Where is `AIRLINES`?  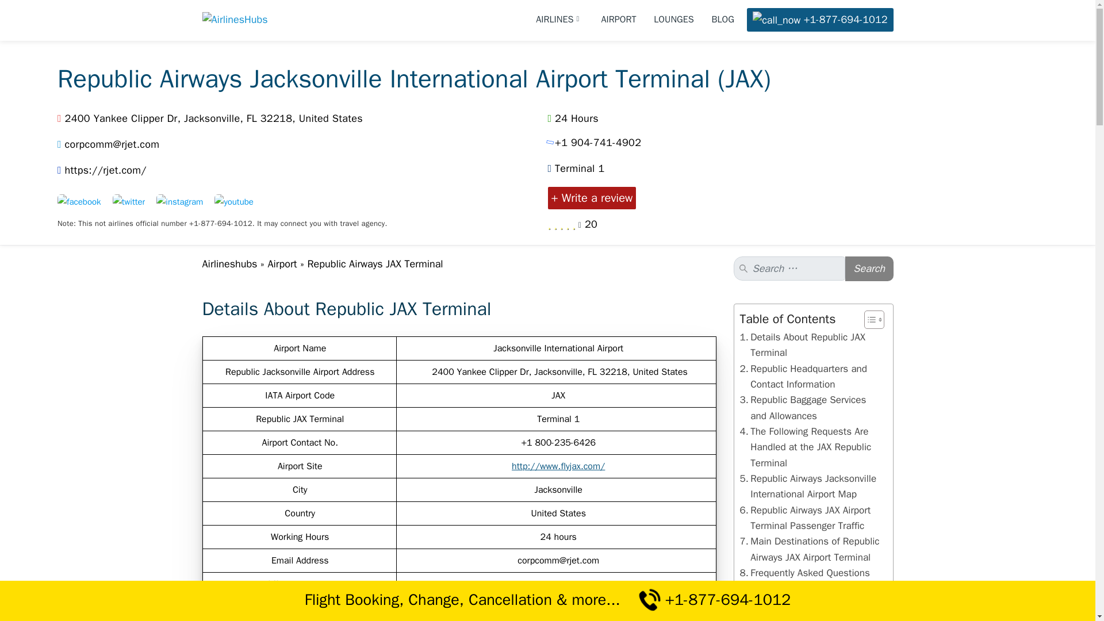 AIRLINES is located at coordinates (559, 20).